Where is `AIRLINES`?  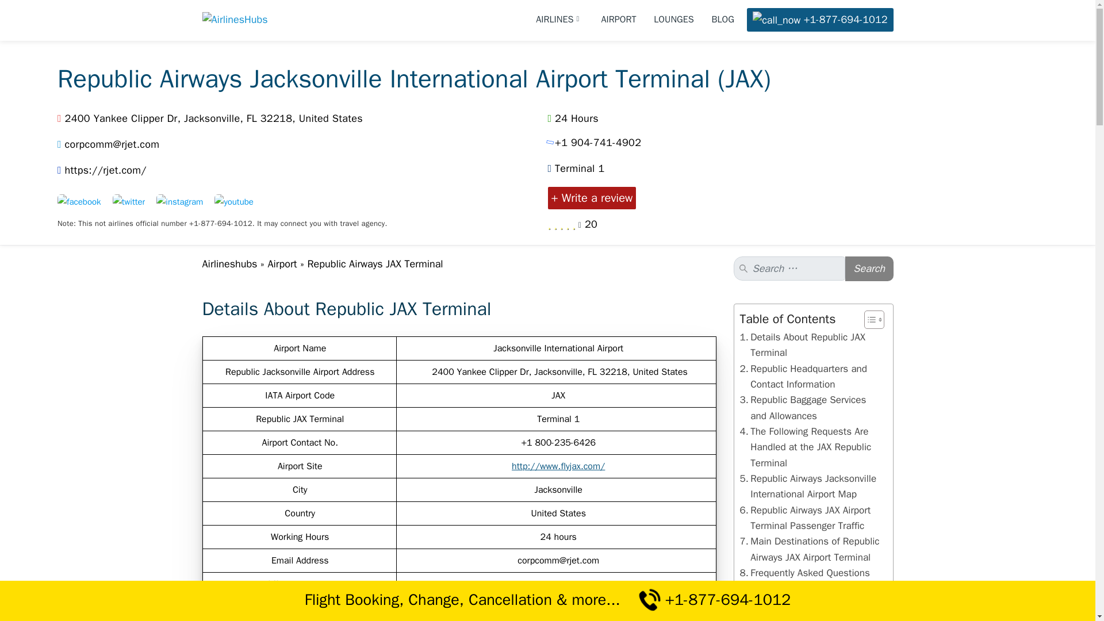 AIRLINES is located at coordinates (559, 20).